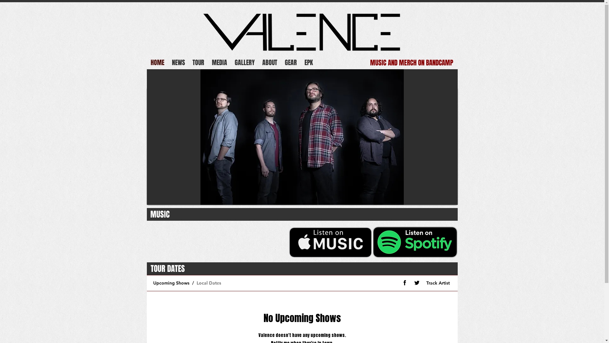  Describe the element at coordinates (198, 63) in the screenshot. I see `TOUR` at that location.